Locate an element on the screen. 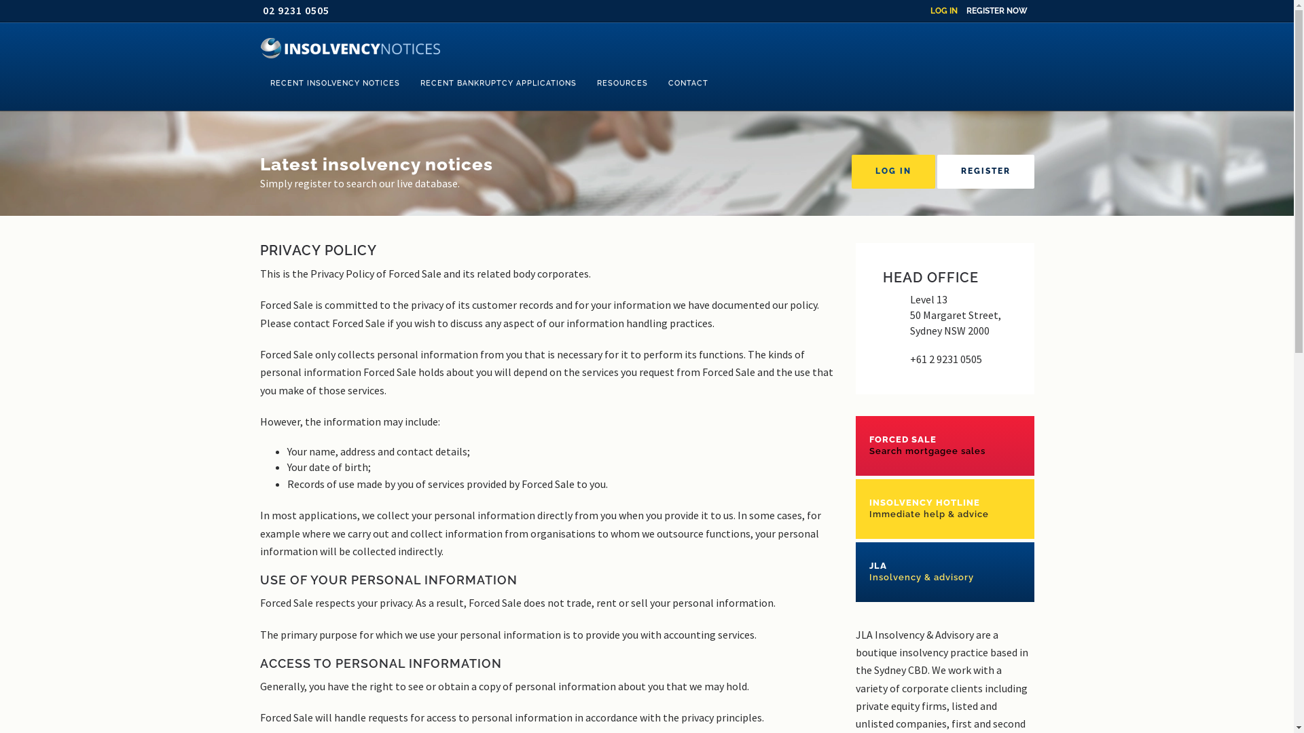 Image resolution: width=1304 pixels, height=733 pixels. LOG IN is located at coordinates (944, 11).